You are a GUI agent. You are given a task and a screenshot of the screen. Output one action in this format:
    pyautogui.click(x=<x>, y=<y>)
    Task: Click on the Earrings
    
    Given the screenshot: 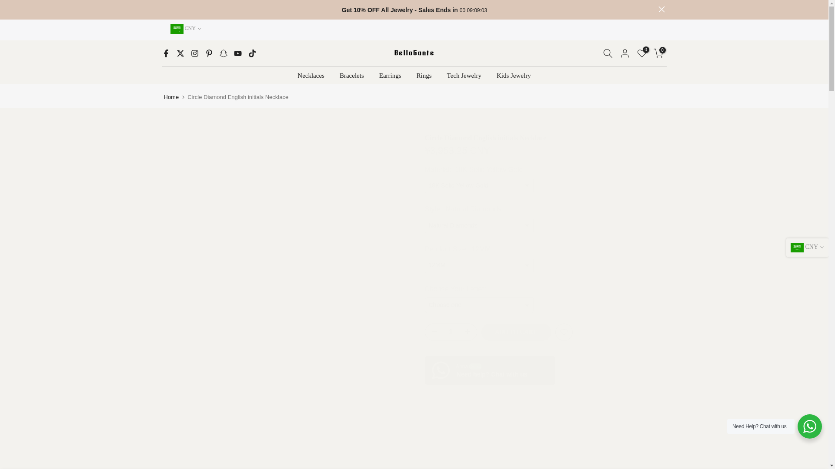 What is the action you would take?
    pyautogui.click(x=390, y=76)
    